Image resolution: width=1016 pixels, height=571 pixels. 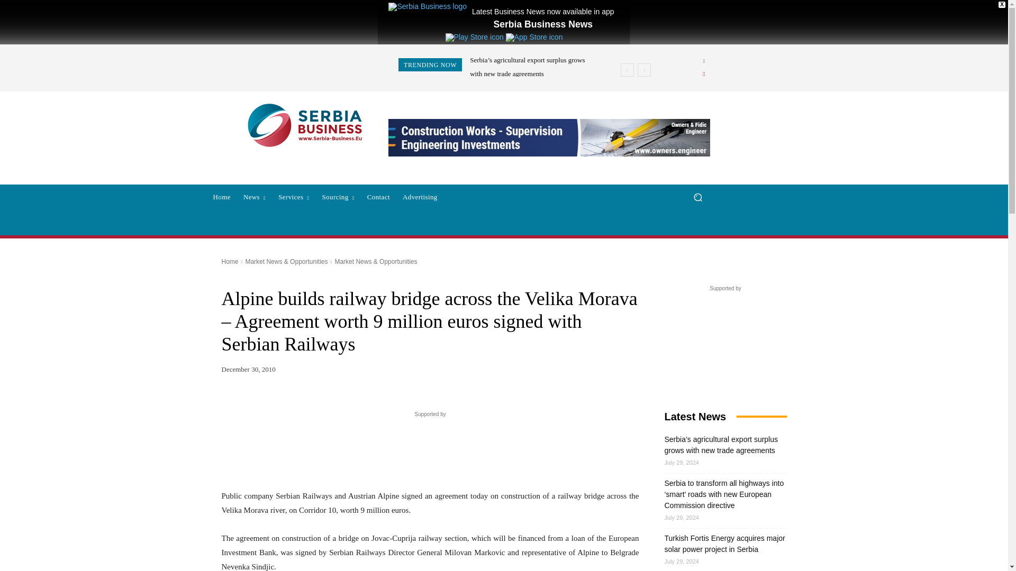 What do you see at coordinates (378, 197) in the screenshot?
I see `Contact` at bounding box center [378, 197].